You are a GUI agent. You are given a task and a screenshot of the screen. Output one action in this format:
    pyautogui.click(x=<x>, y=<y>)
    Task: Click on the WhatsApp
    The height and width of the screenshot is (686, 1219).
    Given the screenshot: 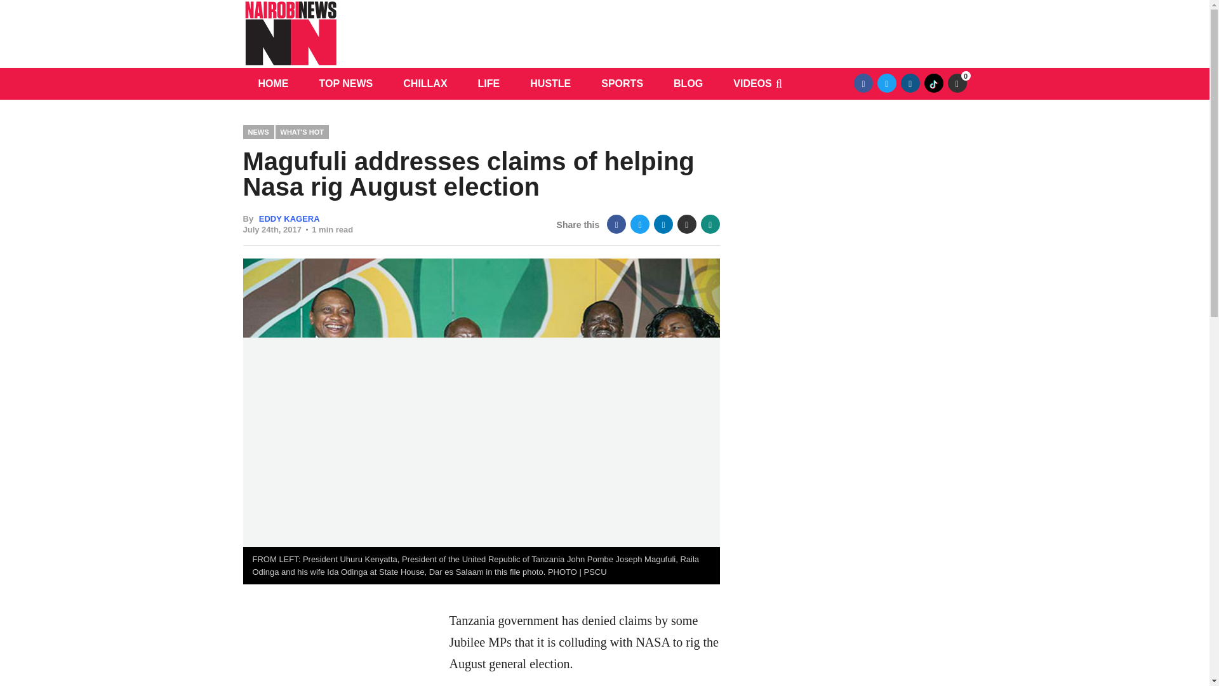 What is the action you would take?
    pyautogui.click(x=710, y=224)
    